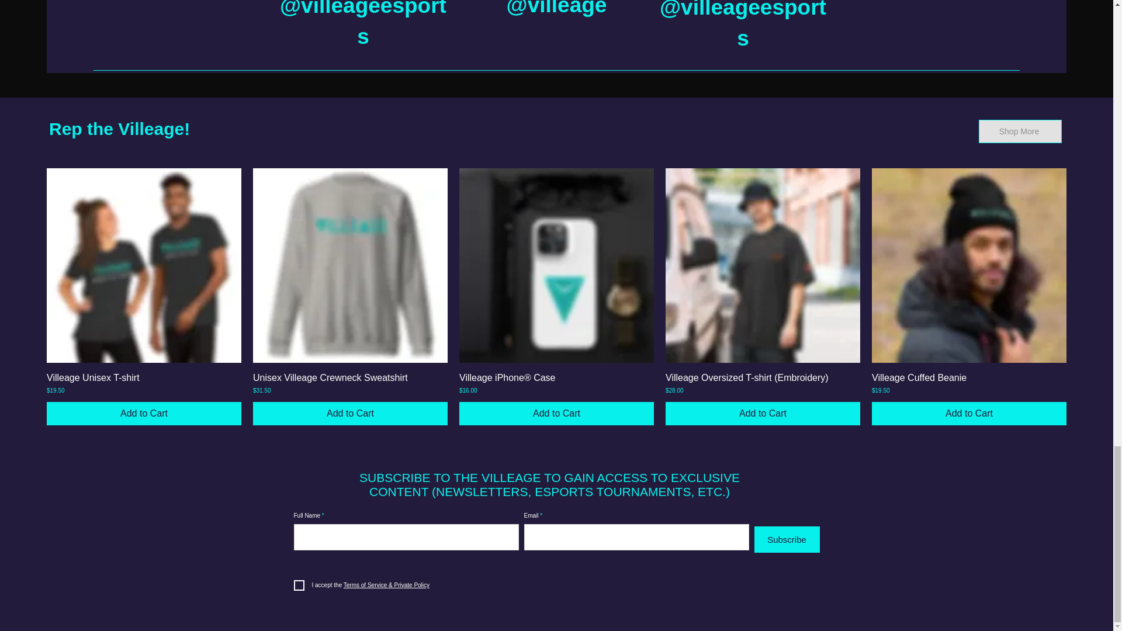 This screenshot has height=631, width=1122. Describe the element at coordinates (1020, 131) in the screenshot. I see `Shop More` at that location.